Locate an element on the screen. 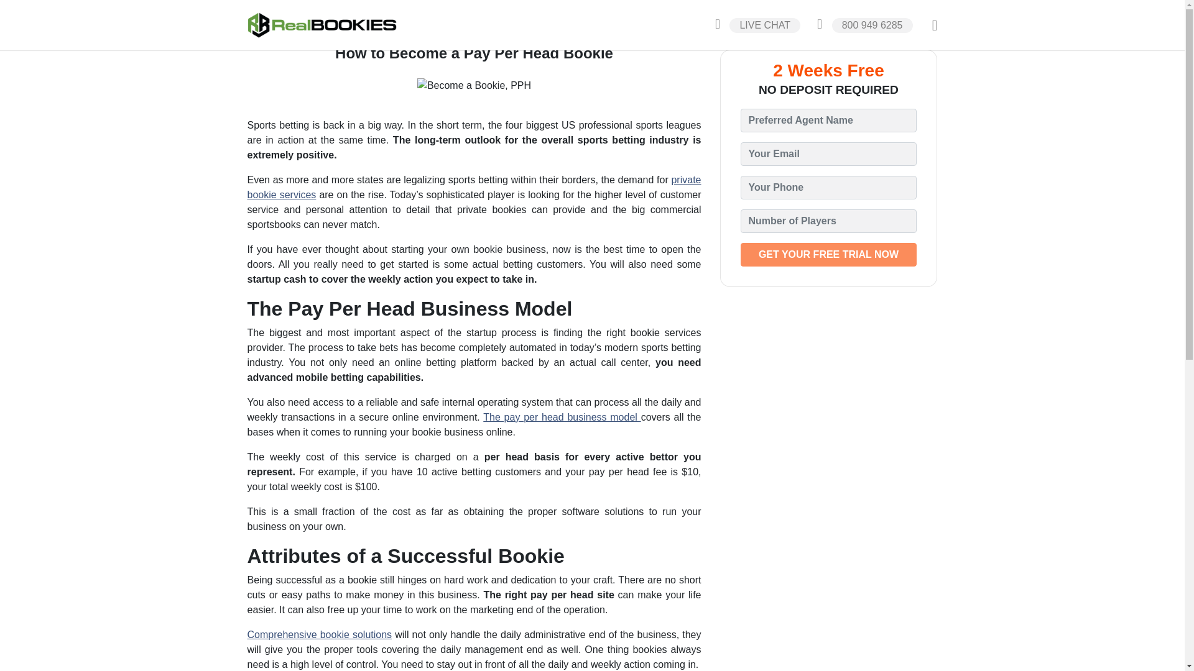 The image size is (1194, 671). LIVE CHAT is located at coordinates (754, 25).